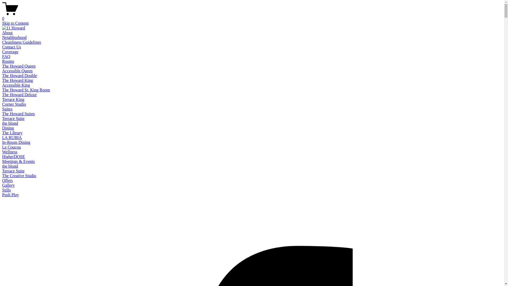 This screenshot has width=508, height=286. I want to click on Coverage, so click(10, 52).